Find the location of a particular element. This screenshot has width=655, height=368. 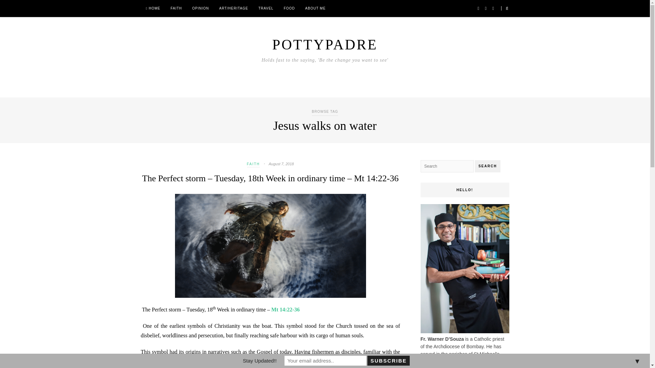

SEARCH is located at coordinates (487, 166).